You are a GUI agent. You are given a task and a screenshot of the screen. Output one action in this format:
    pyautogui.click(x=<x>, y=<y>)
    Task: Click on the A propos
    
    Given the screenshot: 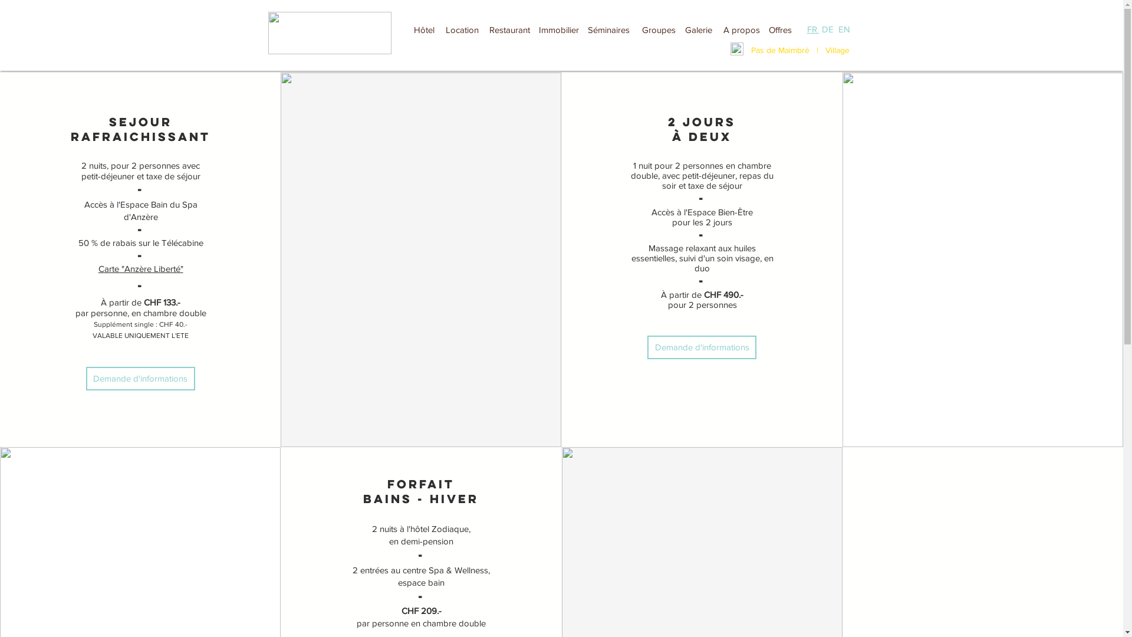 What is the action you would take?
    pyautogui.click(x=741, y=29)
    